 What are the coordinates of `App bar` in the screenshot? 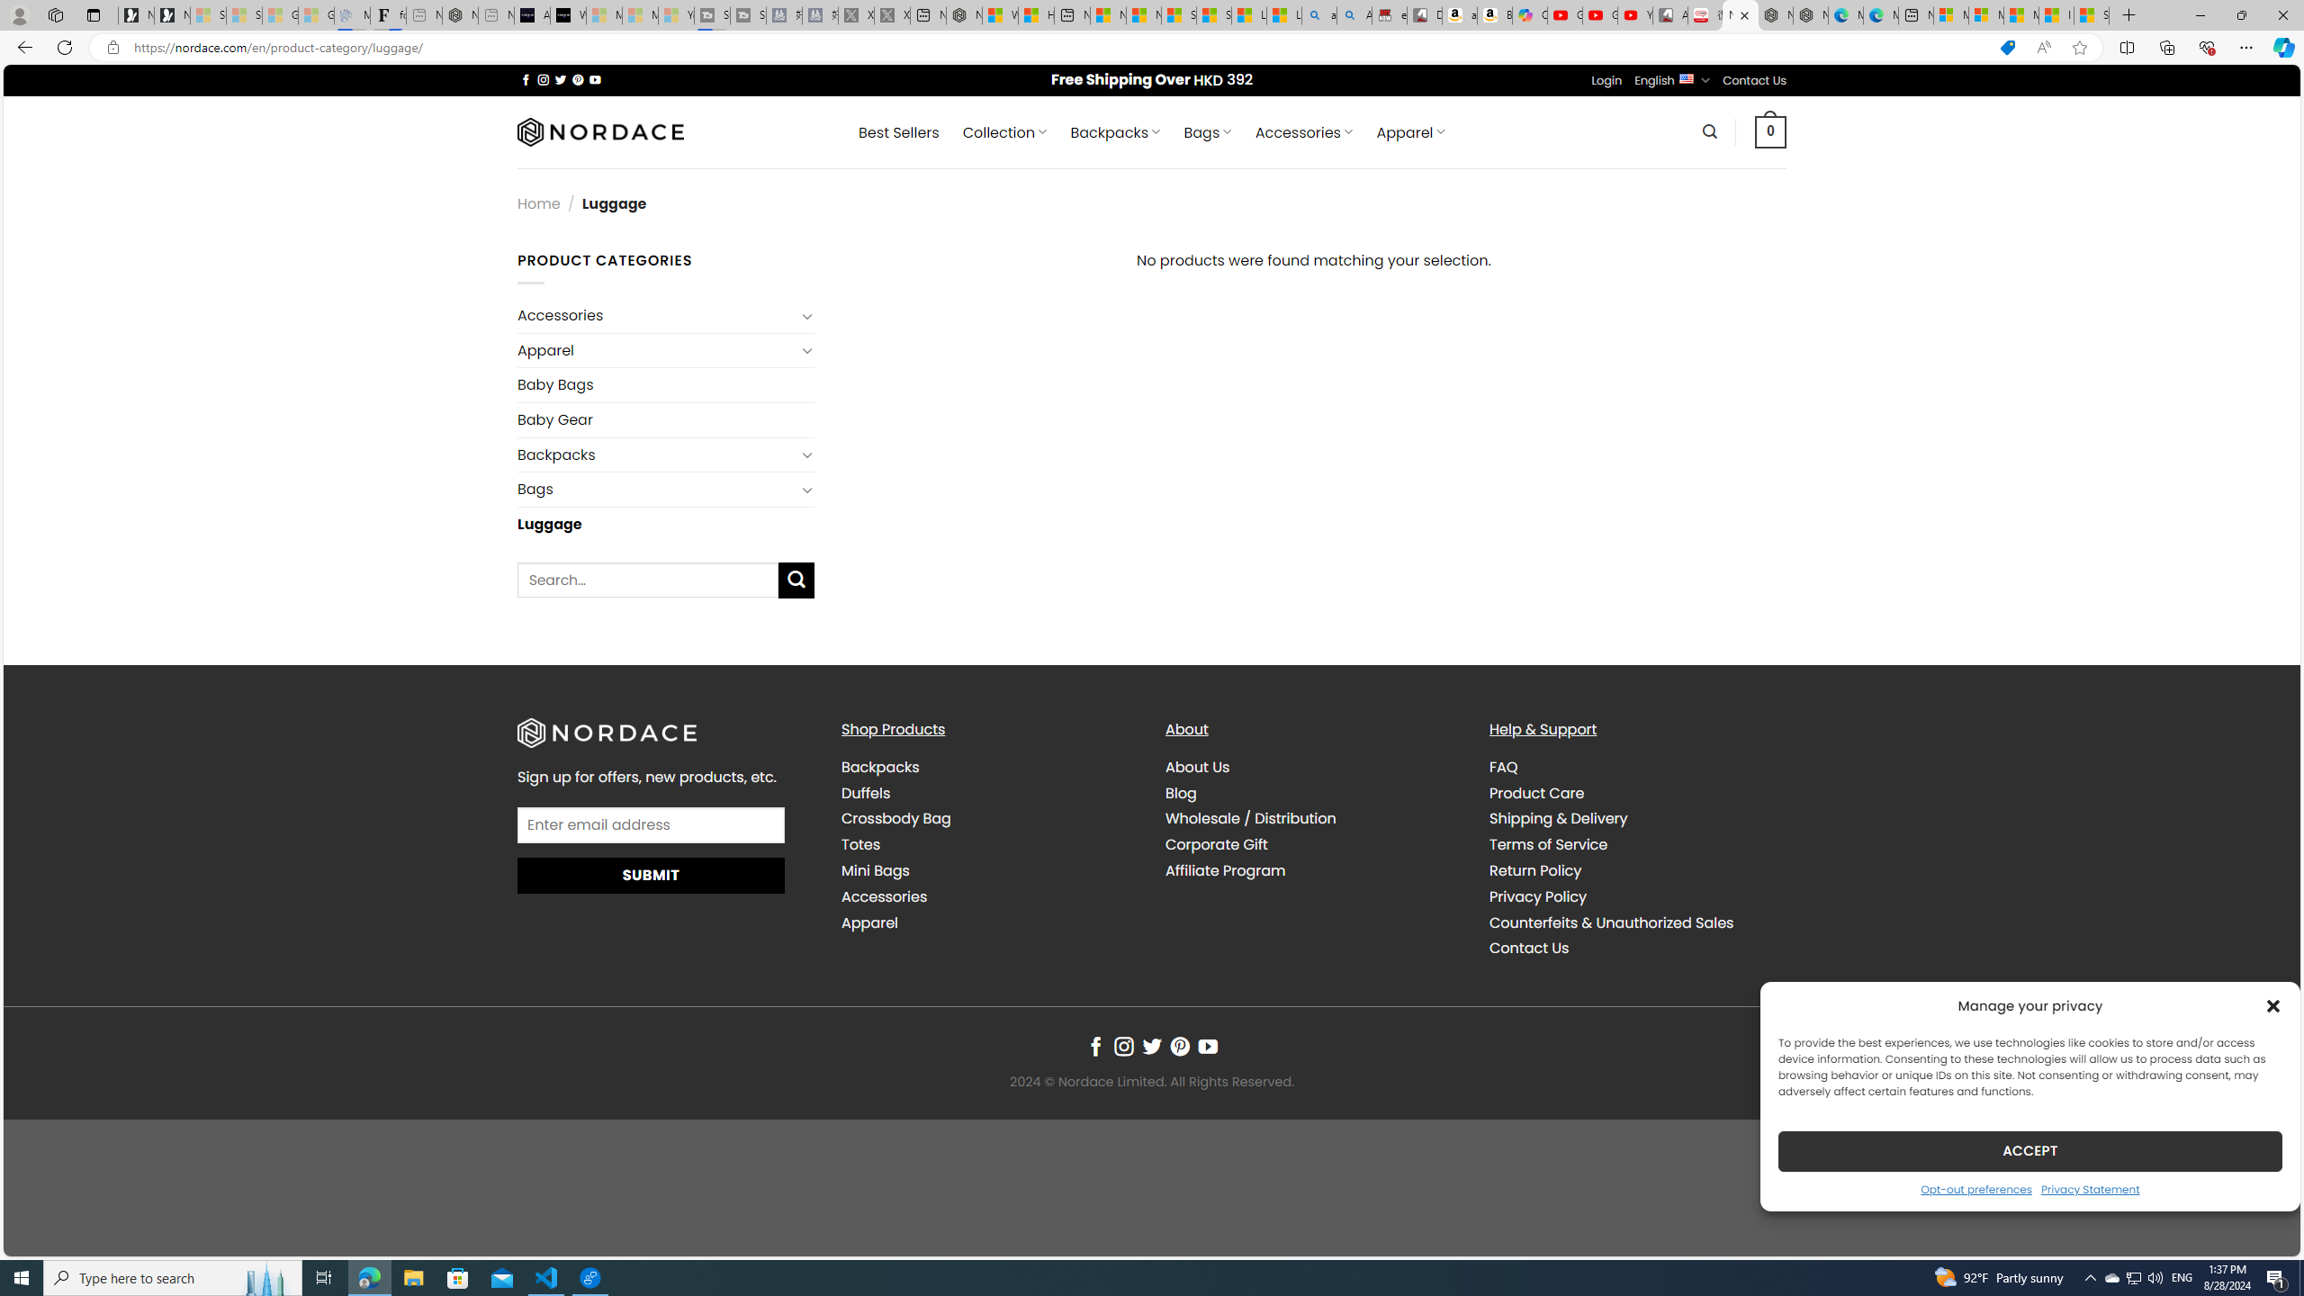 It's located at (1152, 48).